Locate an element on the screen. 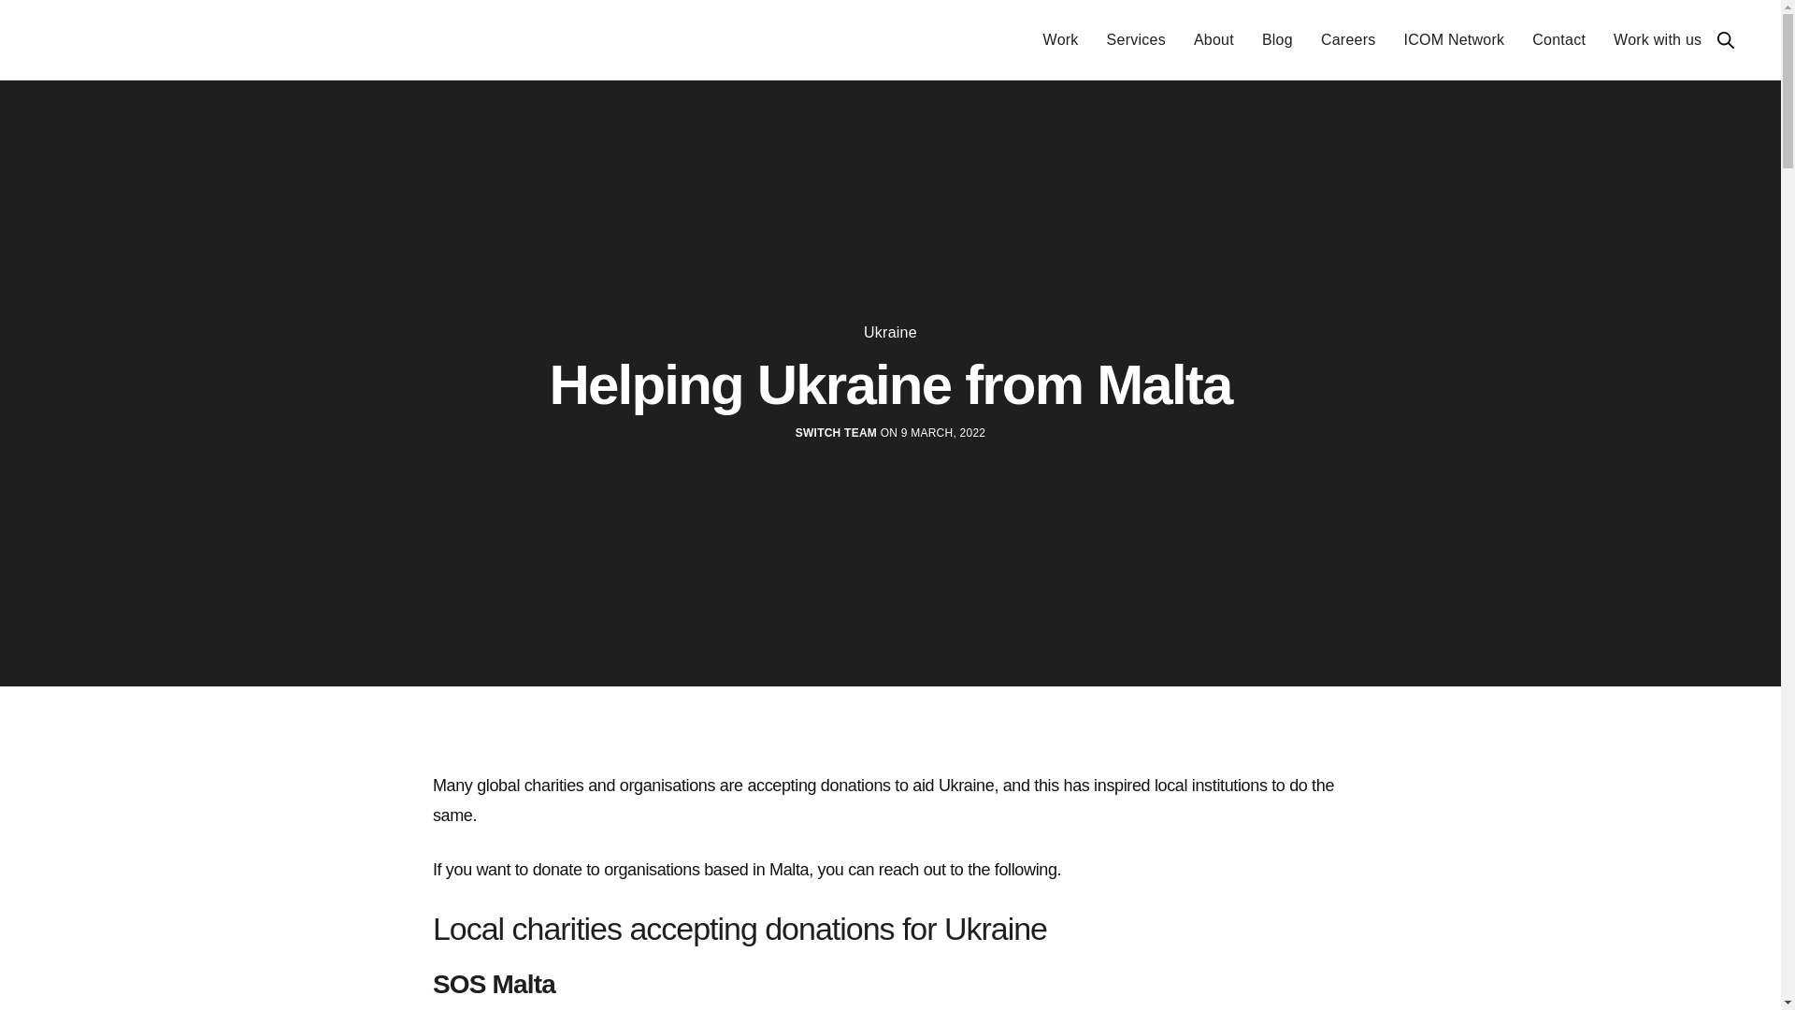 This screenshot has width=1795, height=1010. SWITCH TEAM is located at coordinates (836, 432).